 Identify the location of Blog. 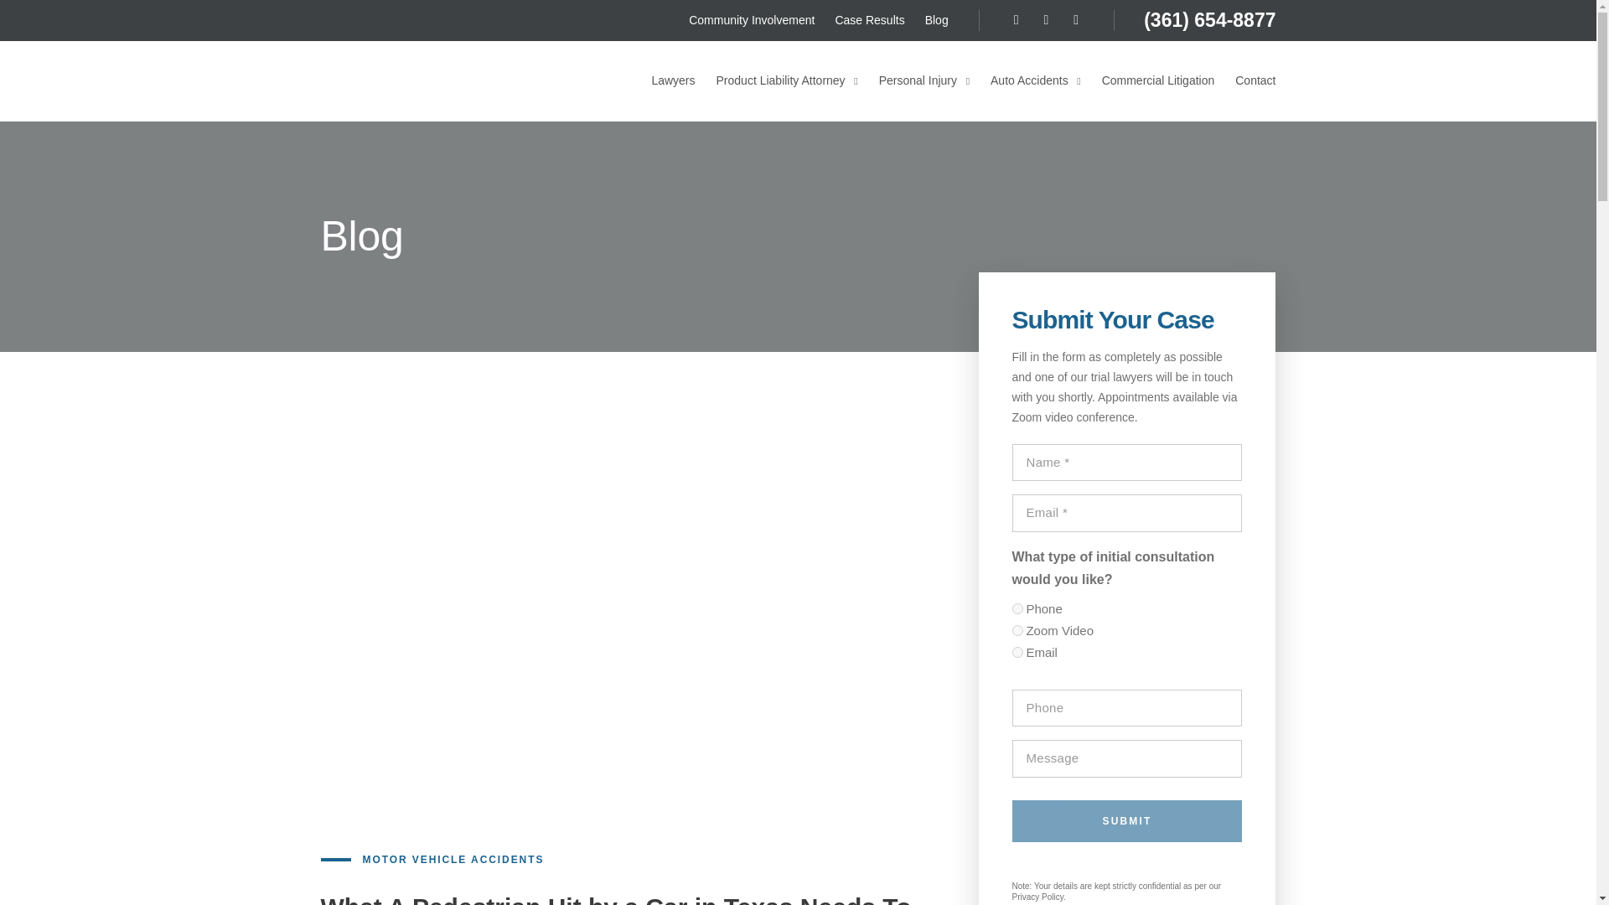
(937, 20).